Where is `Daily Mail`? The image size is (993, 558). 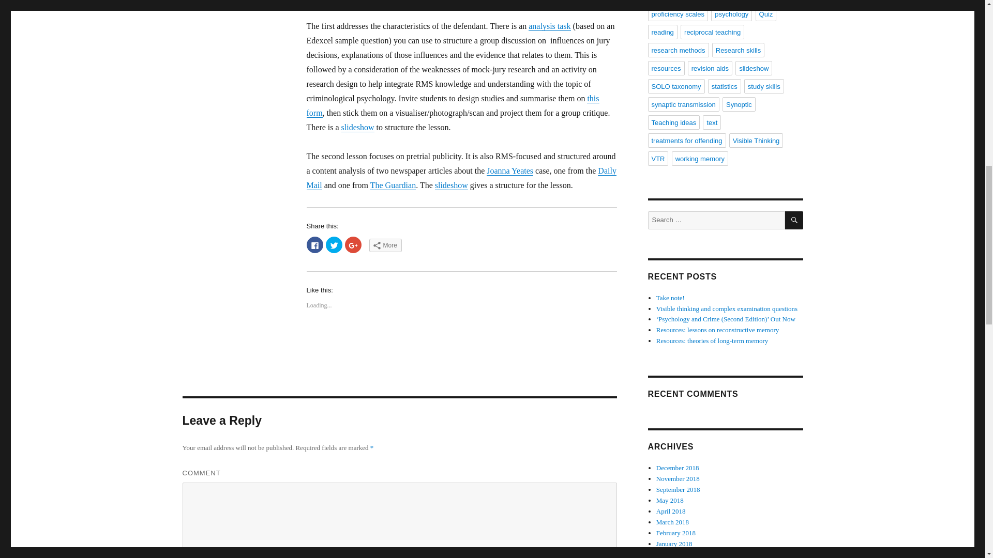
Daily Mail is located at coordinates (460, 178).